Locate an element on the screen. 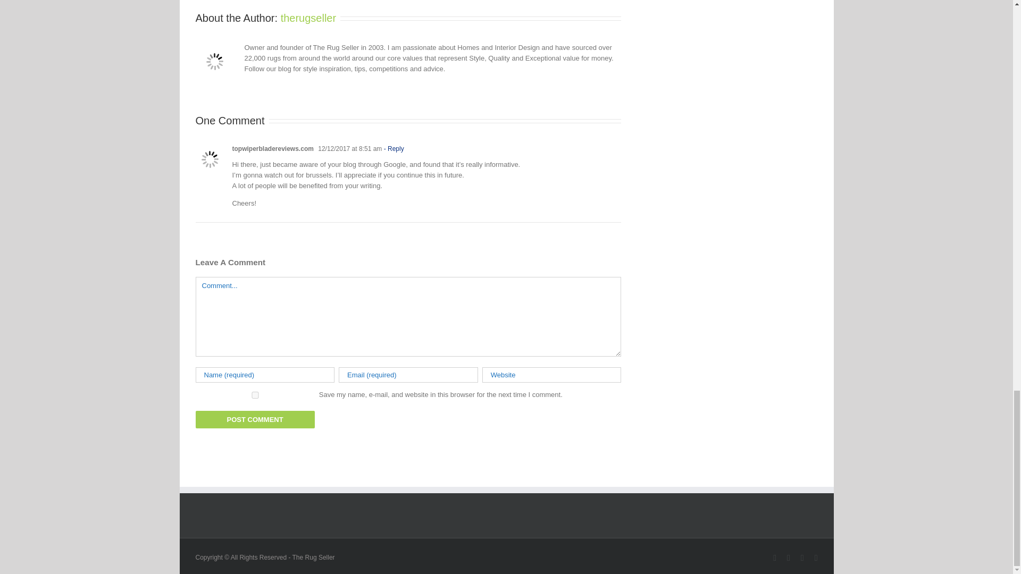  Posts by therugseller is located at coordinates (308, 18).